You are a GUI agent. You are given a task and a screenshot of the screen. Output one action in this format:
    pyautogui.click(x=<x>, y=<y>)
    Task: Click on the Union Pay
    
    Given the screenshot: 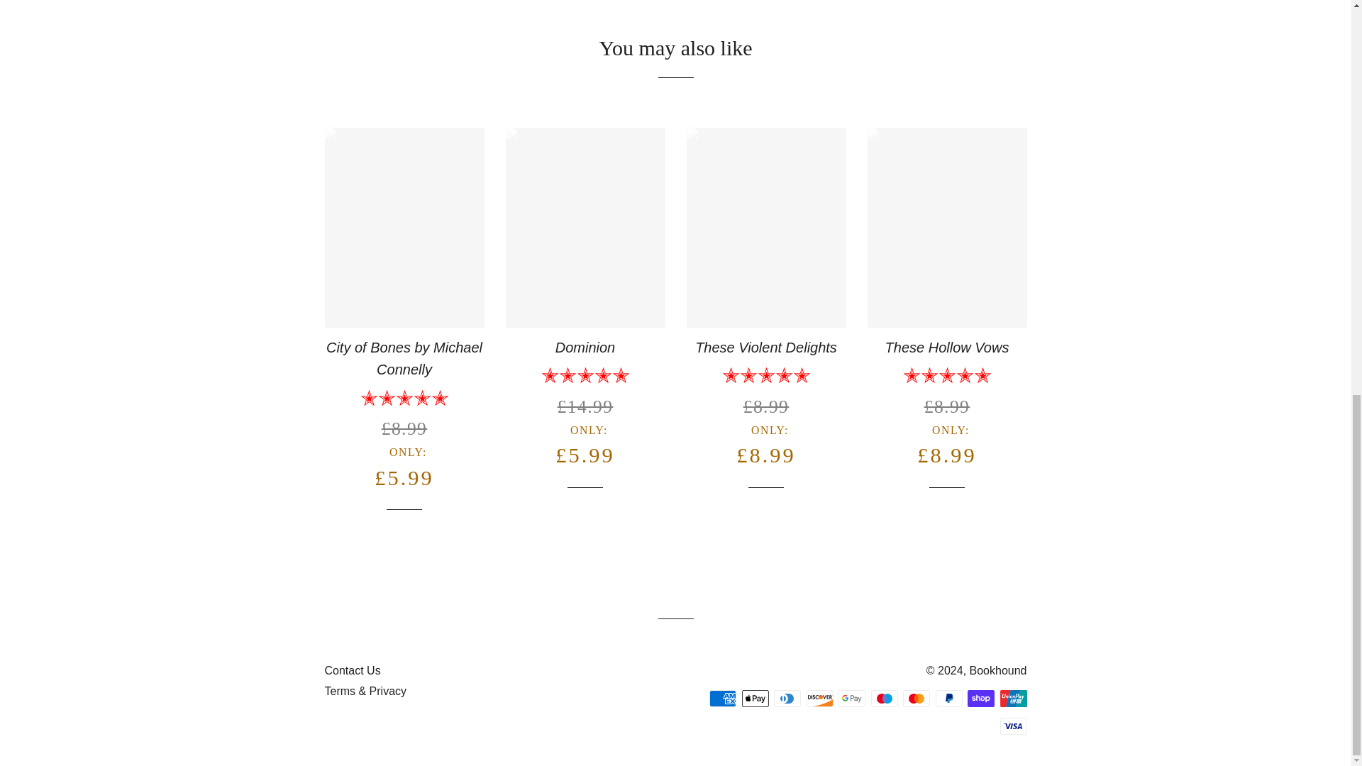 What is the action you would take?
    pyautogui.click(x=1013, y=698)
    